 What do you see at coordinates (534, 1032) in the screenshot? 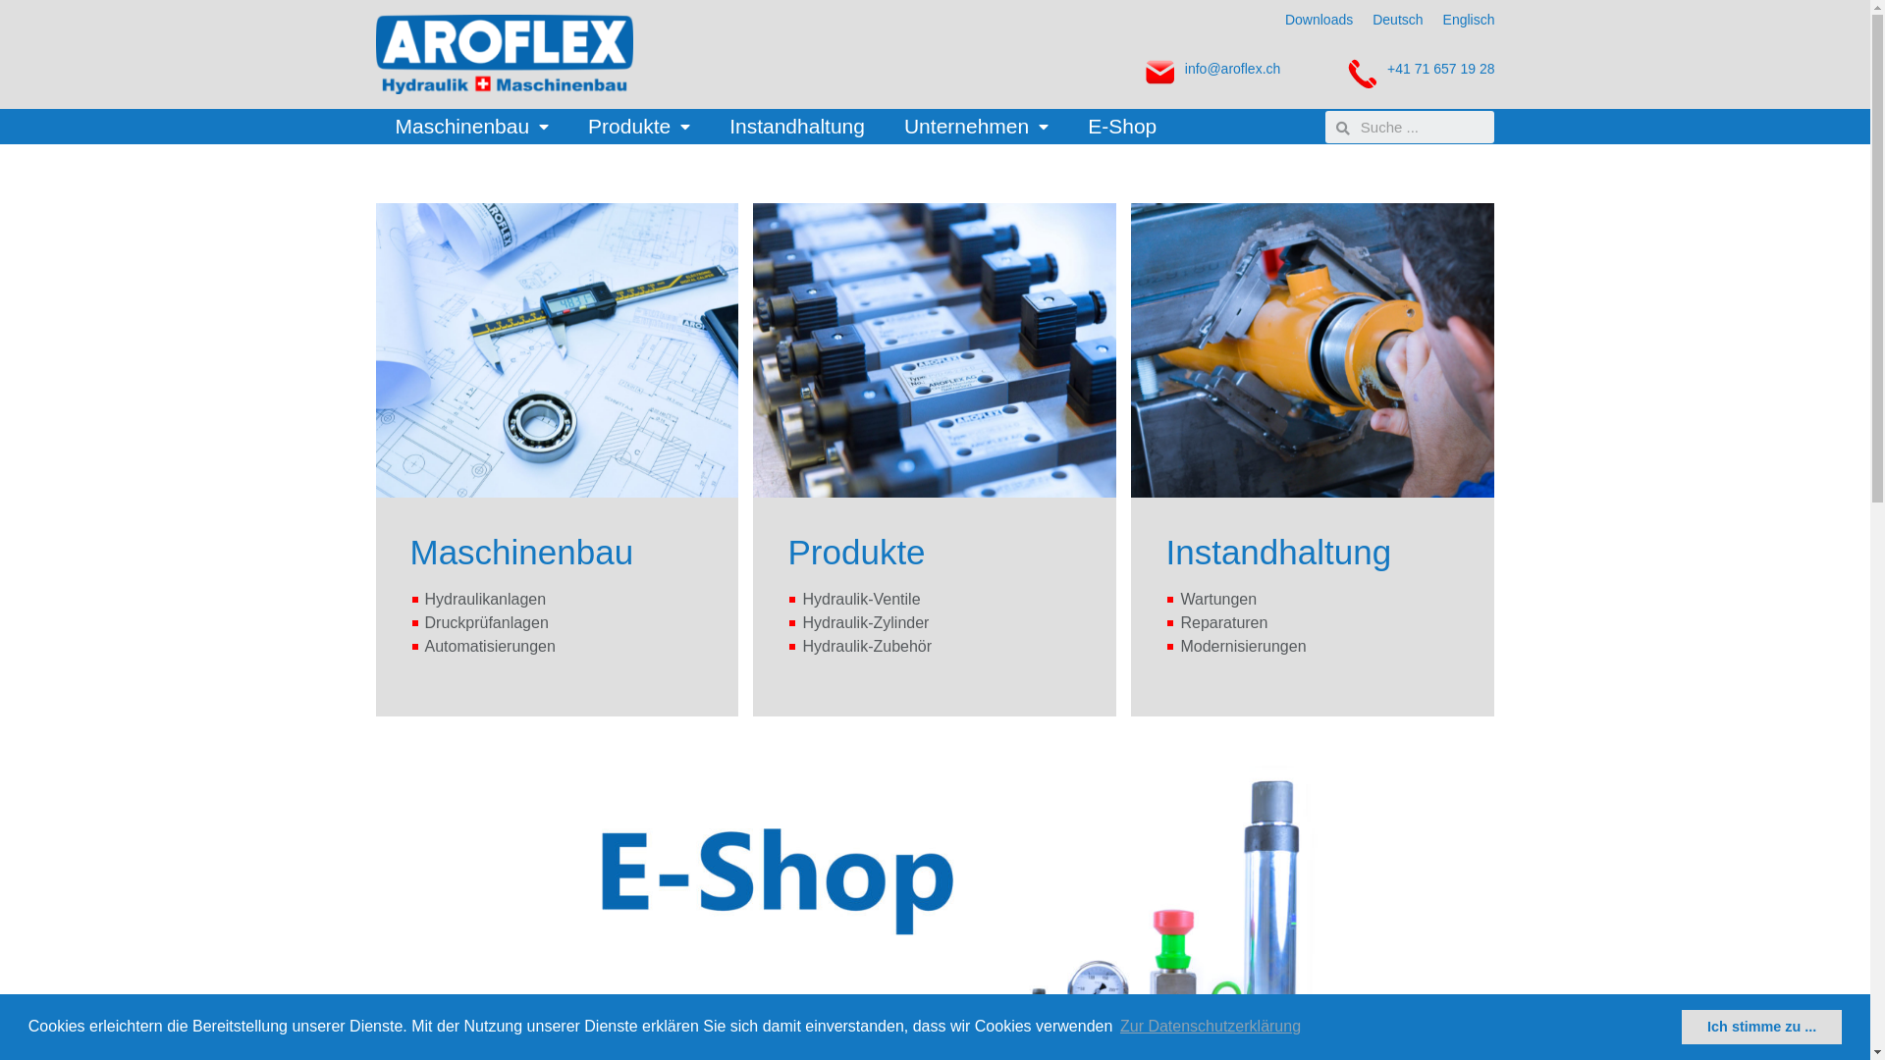
I see `Telefon +41 71 657 19 28` at bounding box center [534, 1032].